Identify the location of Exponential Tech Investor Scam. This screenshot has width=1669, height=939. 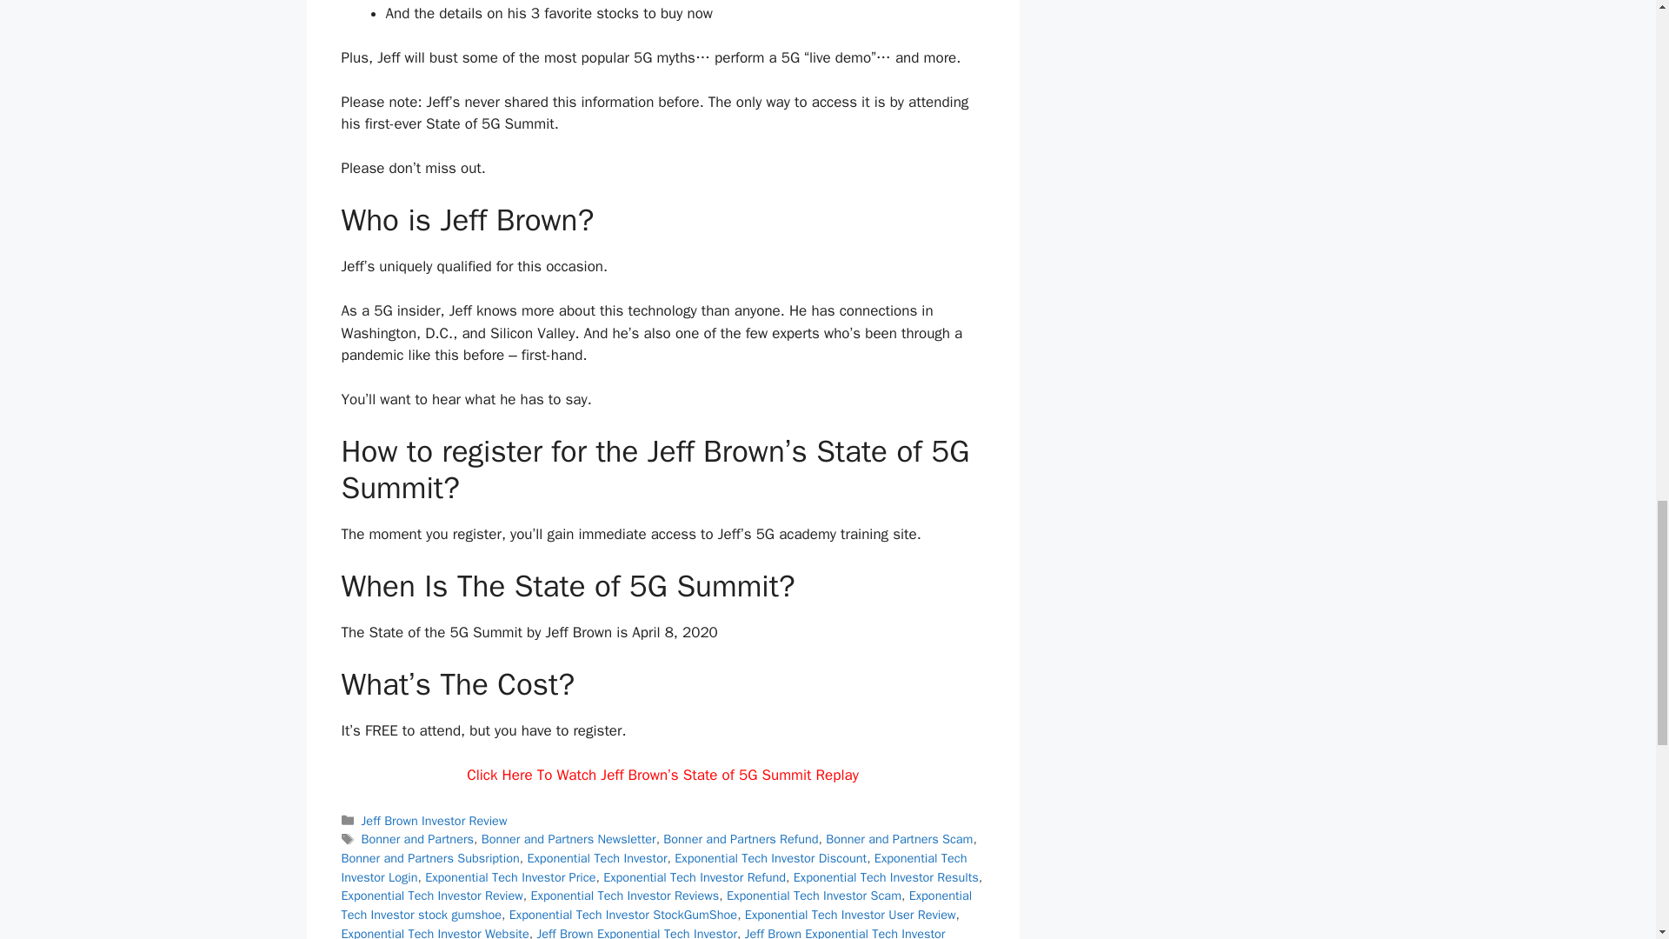
(814, 895).